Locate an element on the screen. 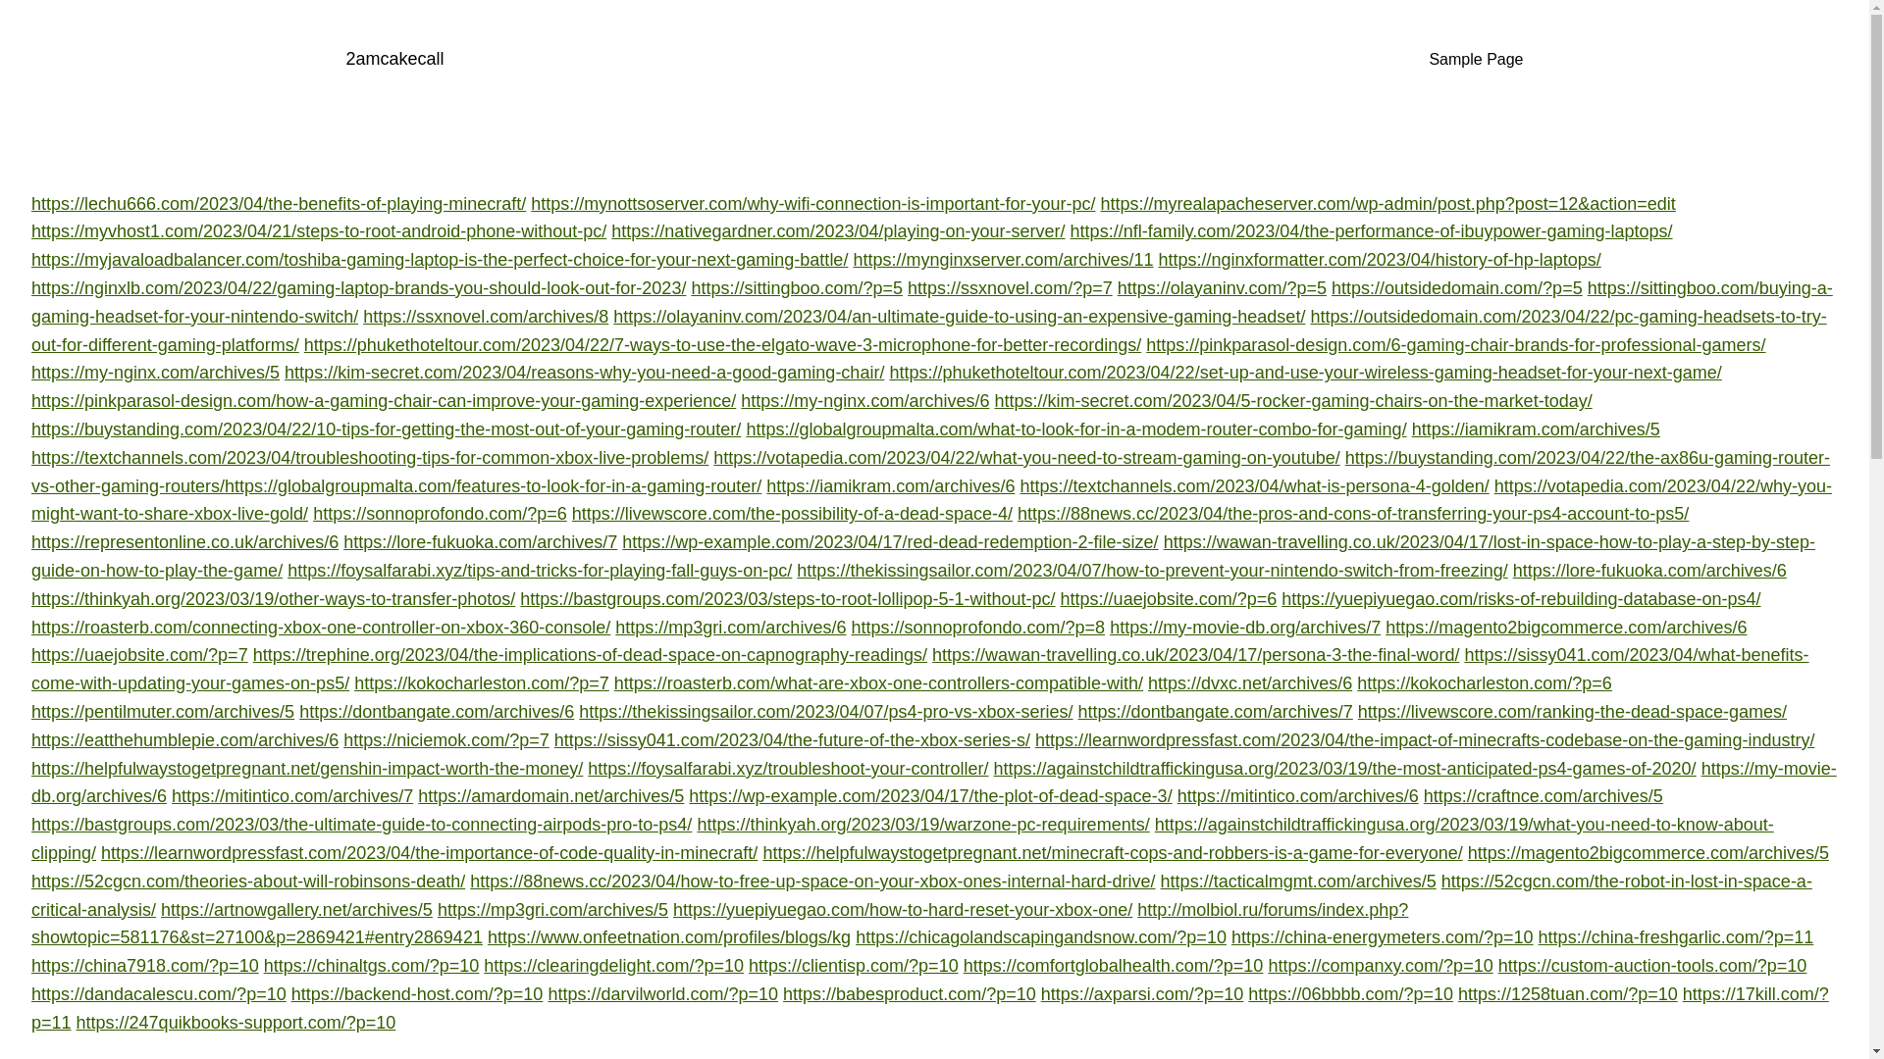  https://17kill.com/?p=11 is located at coordinates (930, 1008).